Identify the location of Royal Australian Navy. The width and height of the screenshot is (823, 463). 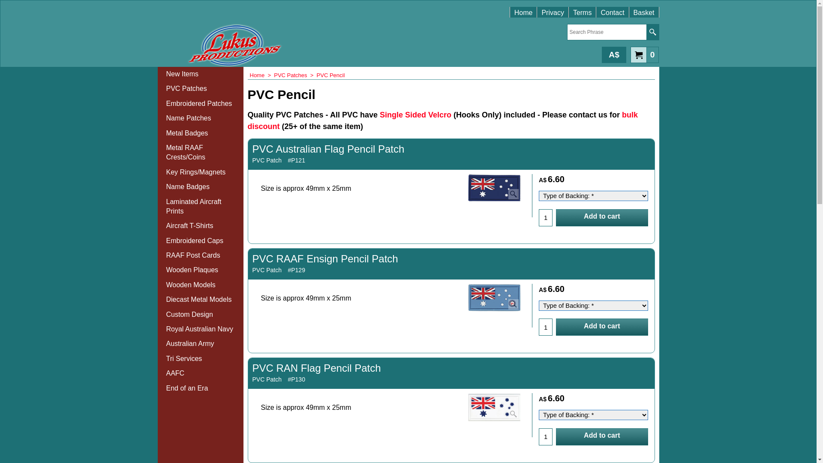
(201, 329).